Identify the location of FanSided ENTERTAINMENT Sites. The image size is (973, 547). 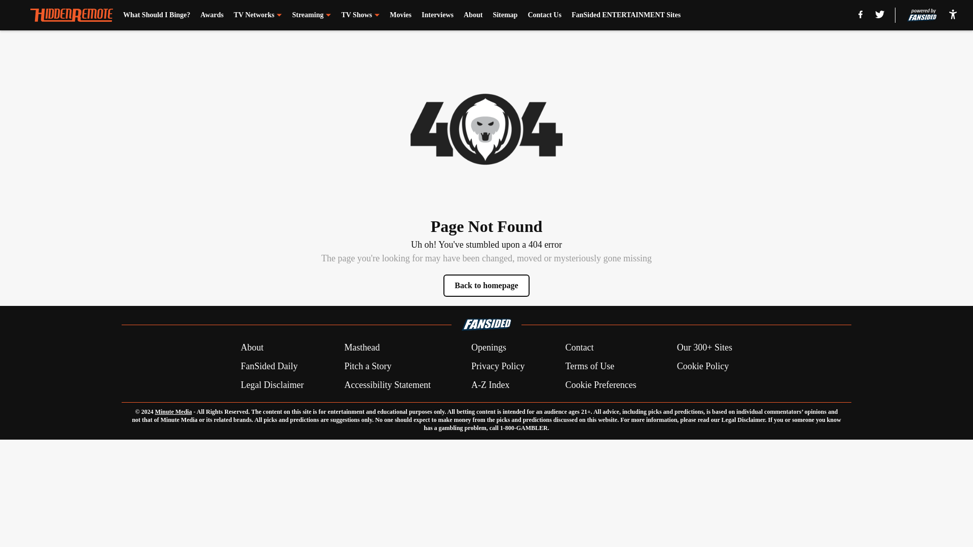
(626, 15).